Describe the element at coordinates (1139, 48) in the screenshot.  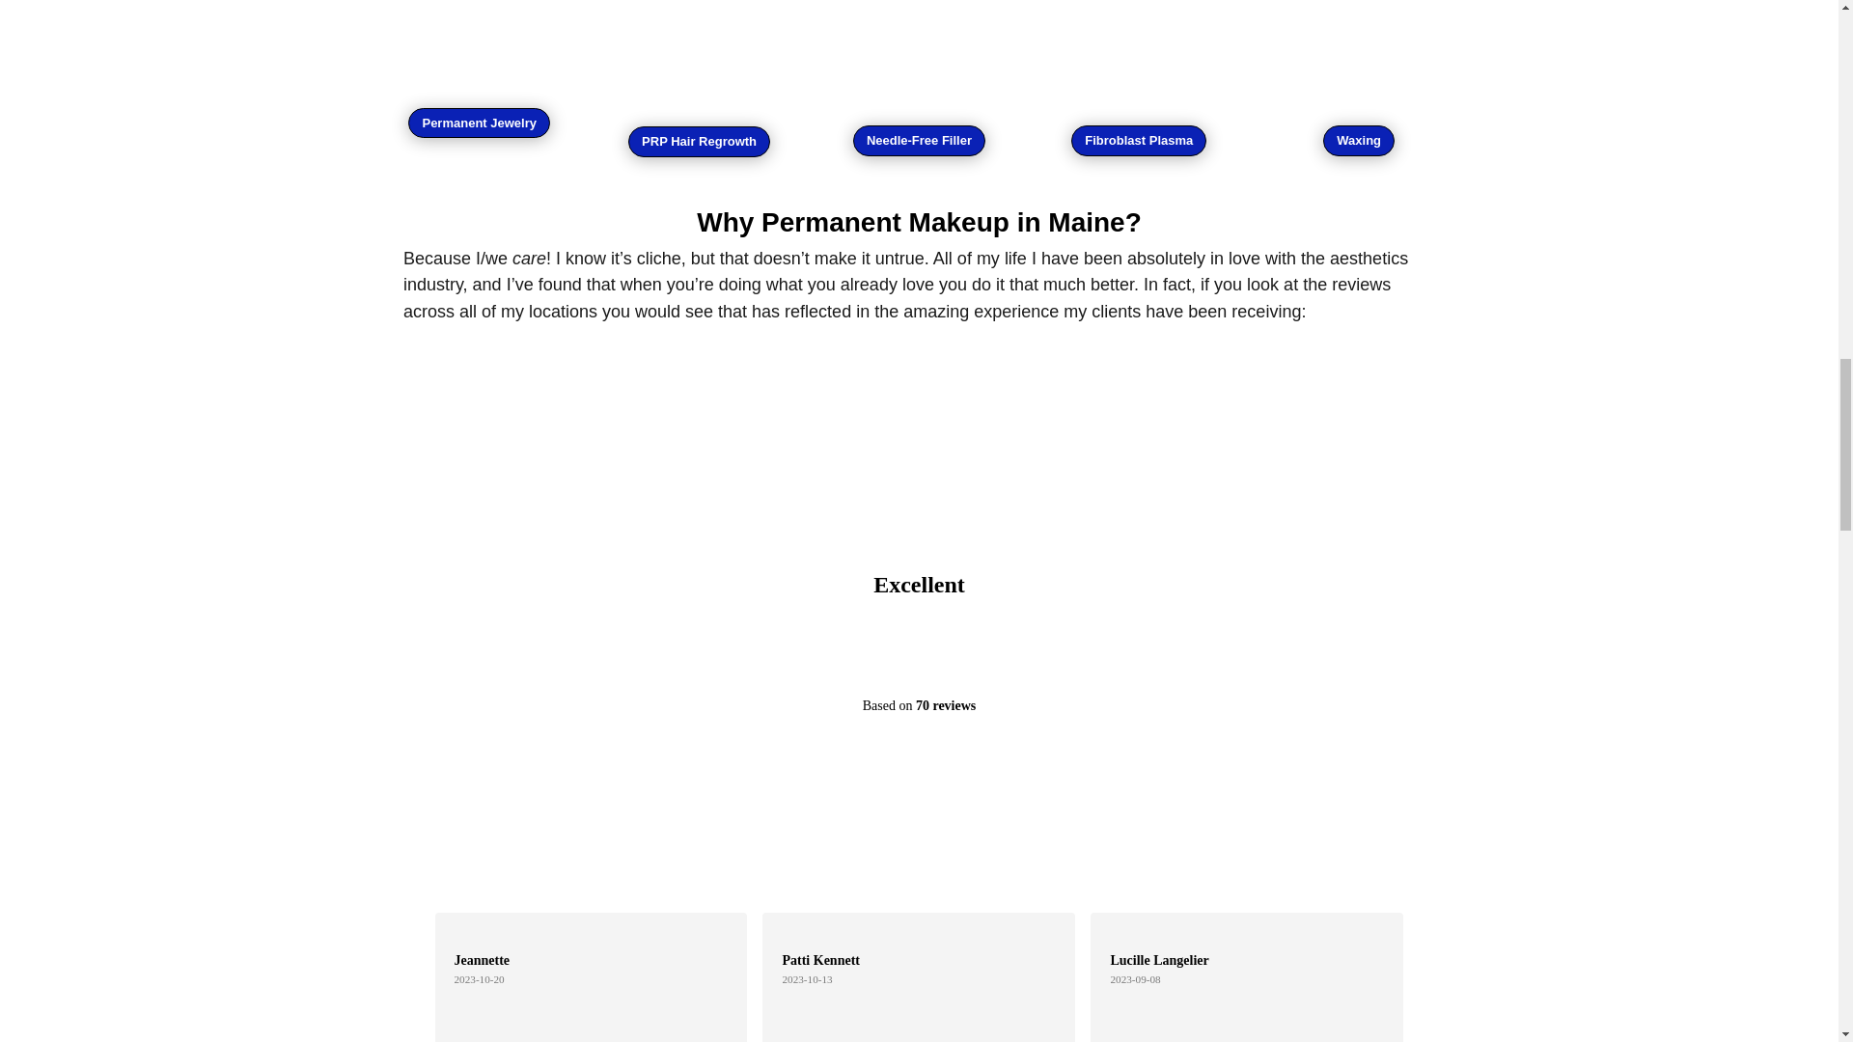
I see `Fibroblast-Website-Image-572x286` at that location.